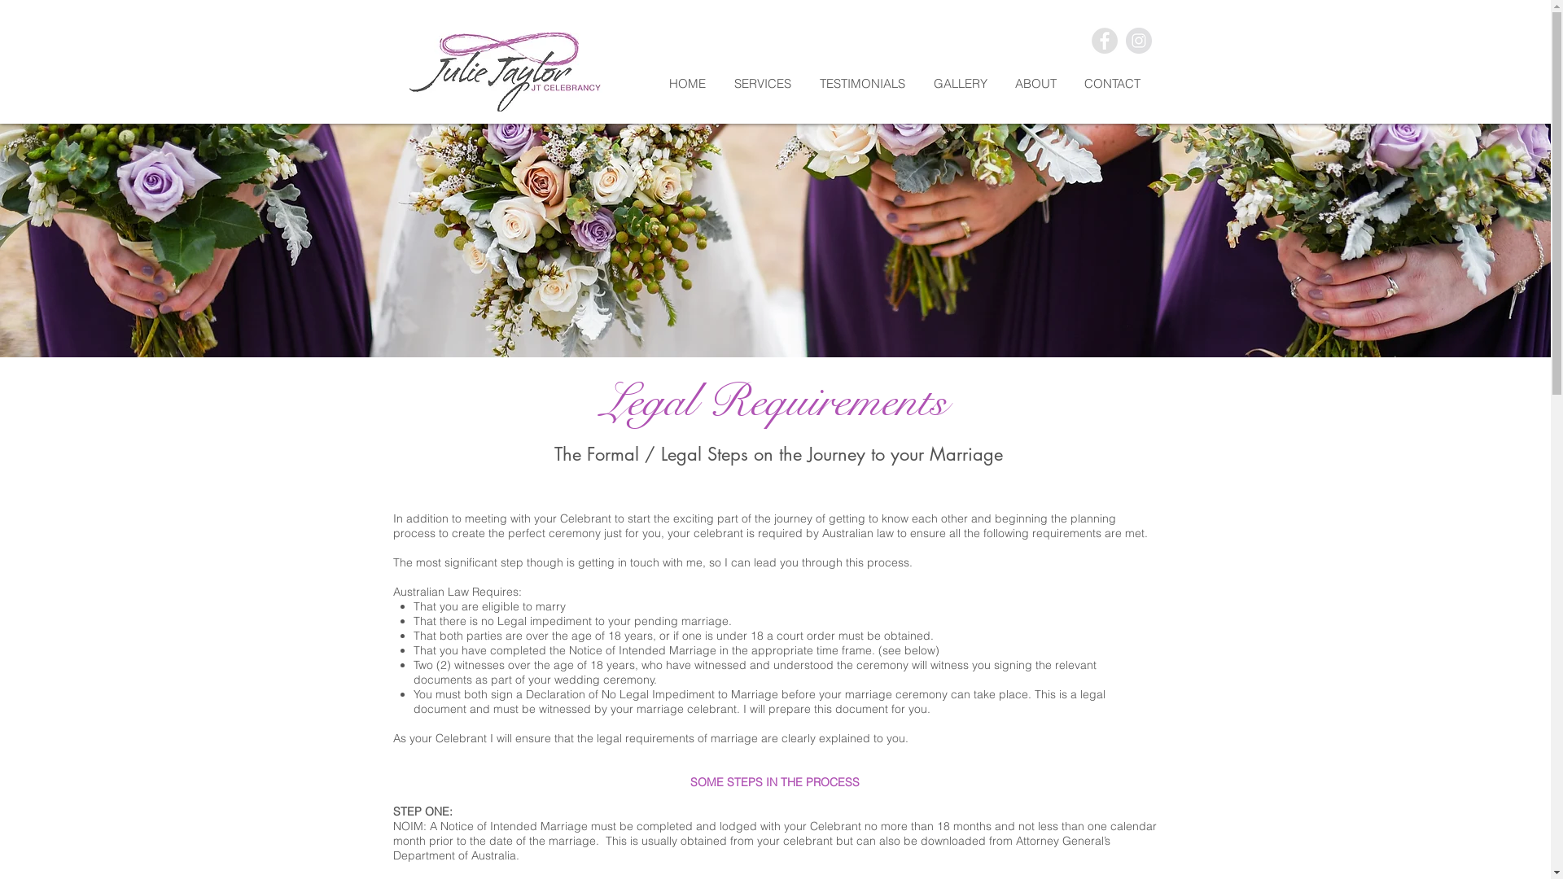 This screenshot has width=1563, height=879. Describe the element at coordinates (694, 83) in the screenshot. I see `HOME` at that location.